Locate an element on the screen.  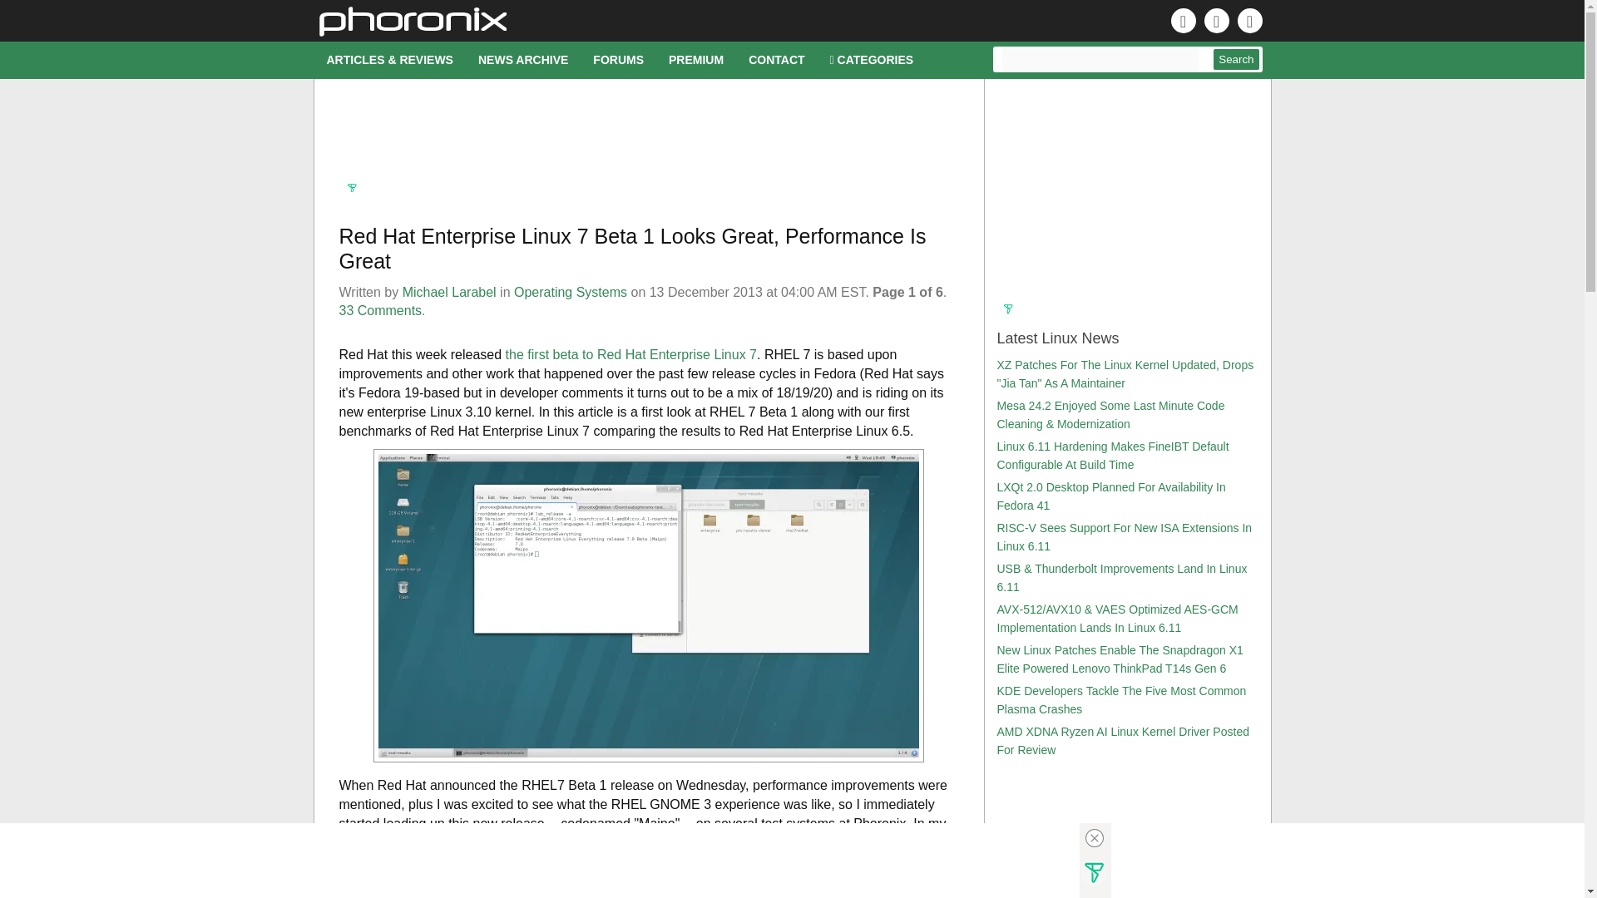
3rd party ad content is located at coordinates (777, 861).